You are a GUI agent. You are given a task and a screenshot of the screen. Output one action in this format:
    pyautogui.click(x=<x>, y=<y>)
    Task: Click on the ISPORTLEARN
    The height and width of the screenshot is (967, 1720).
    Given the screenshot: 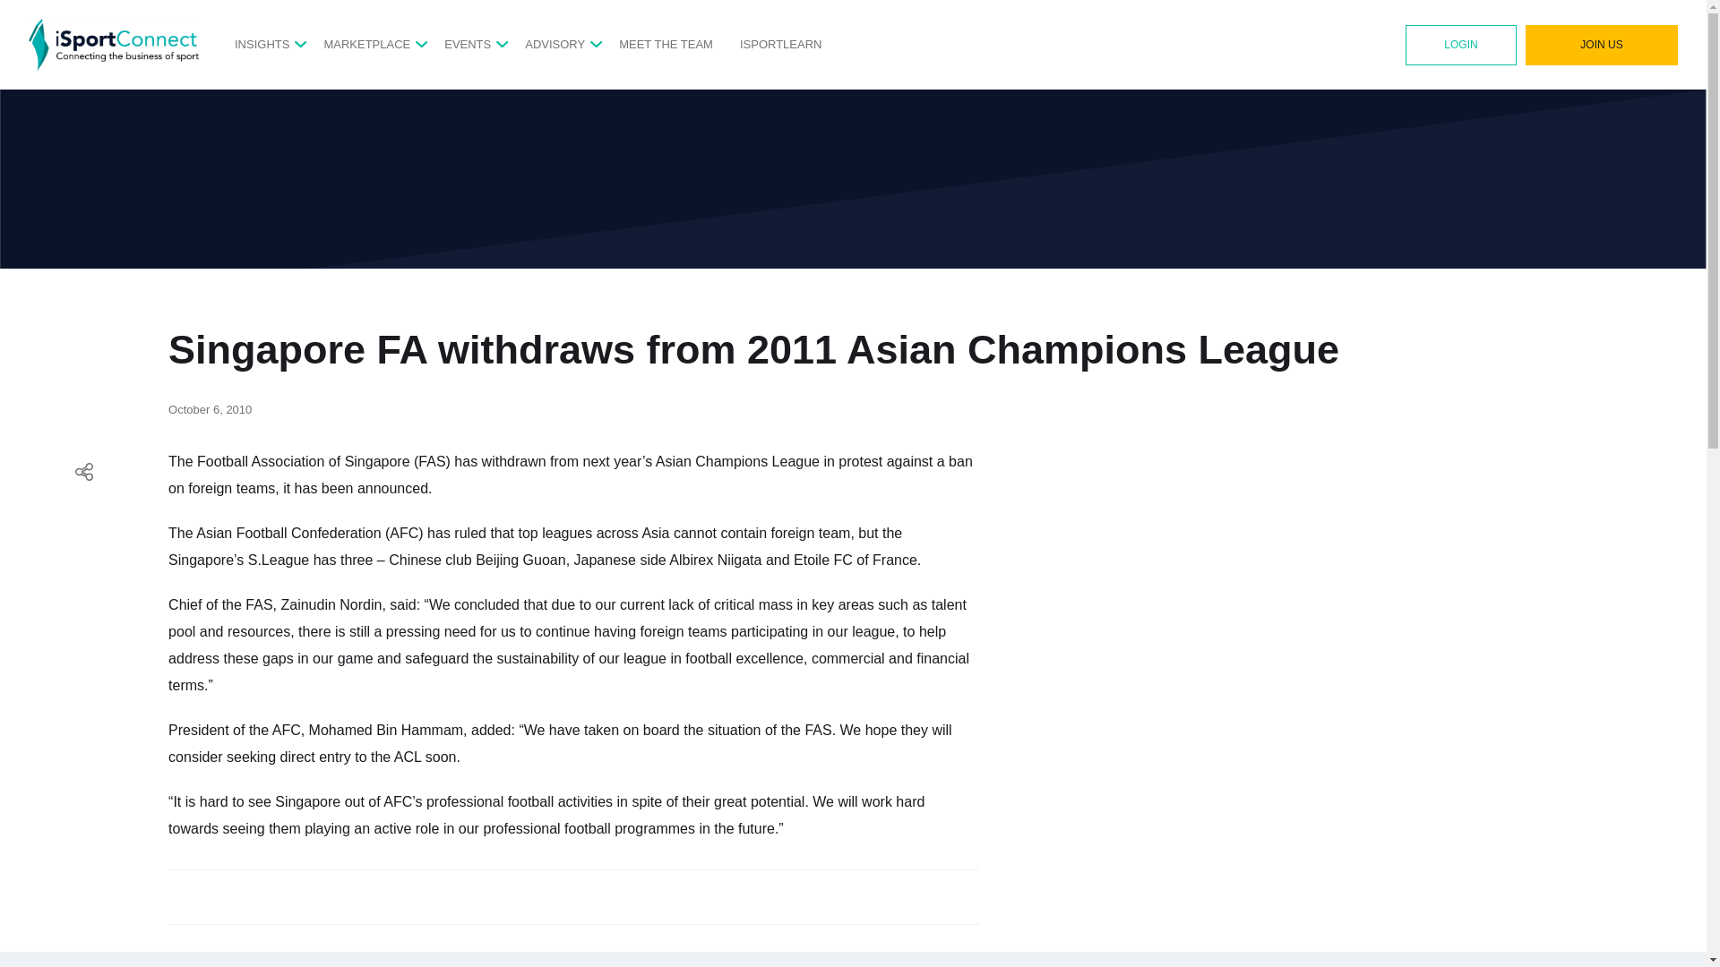 What is the action you would take?
    pyautogui.click(x=780, y=44)
    